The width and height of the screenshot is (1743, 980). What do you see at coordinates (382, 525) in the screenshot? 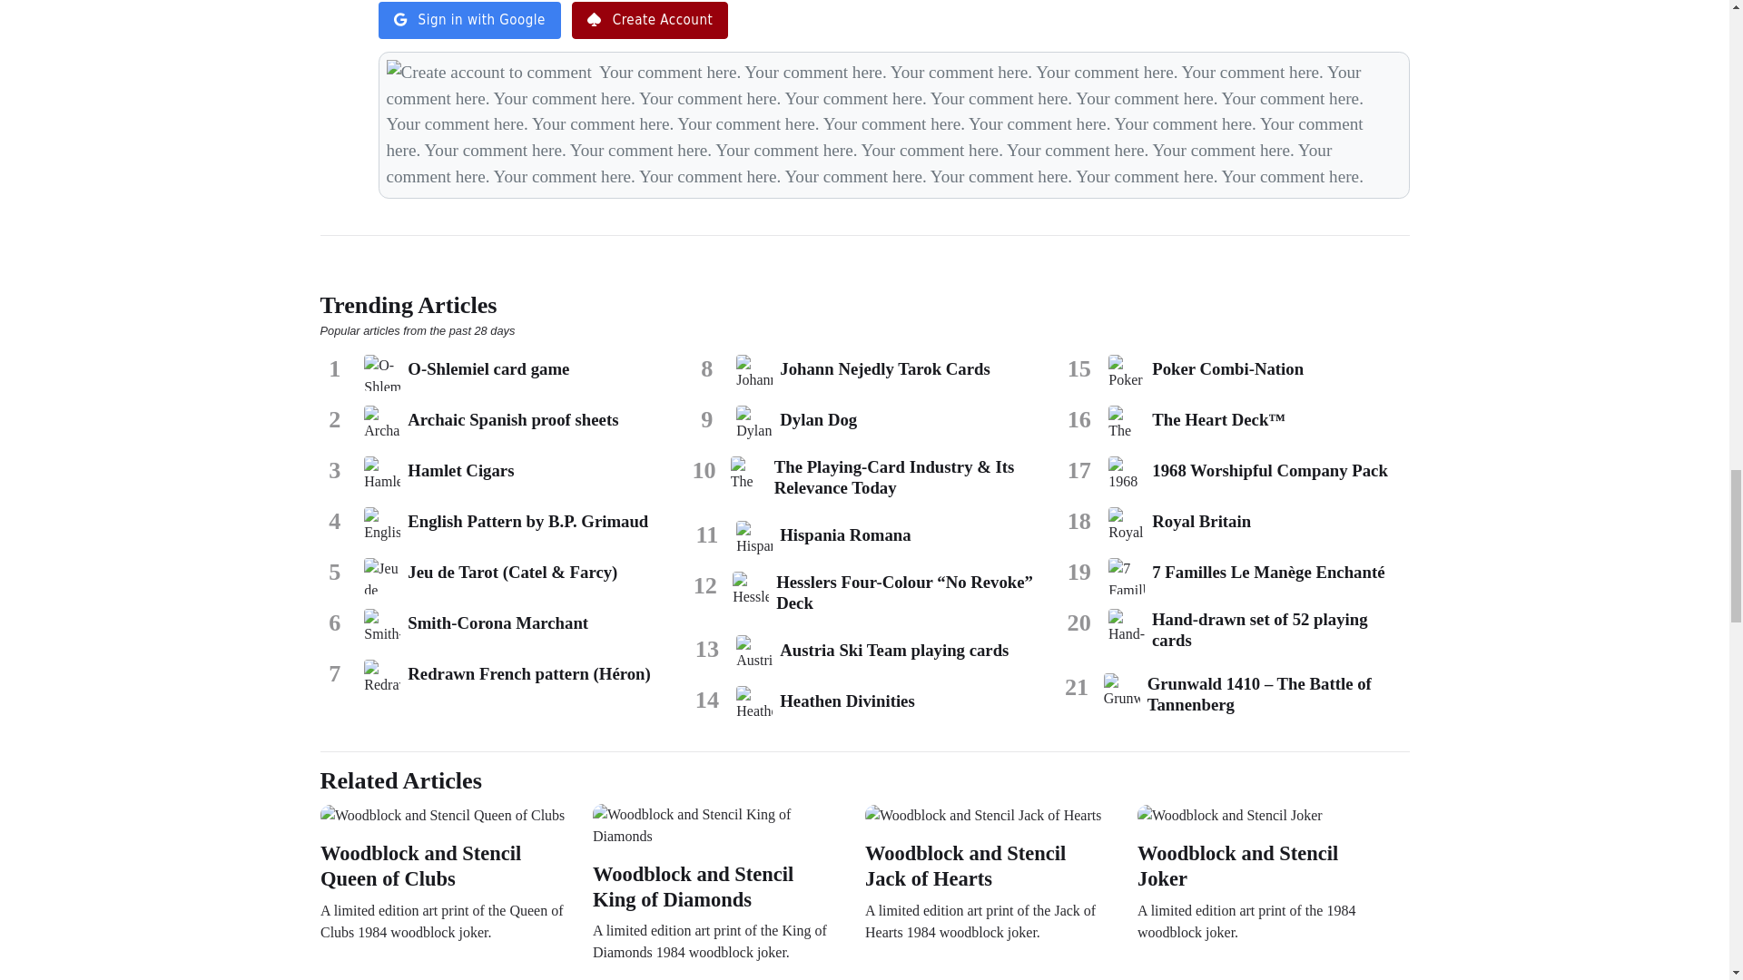
I see `English Pattern by B.P. Grimaud` at bounding box center [382, 525].